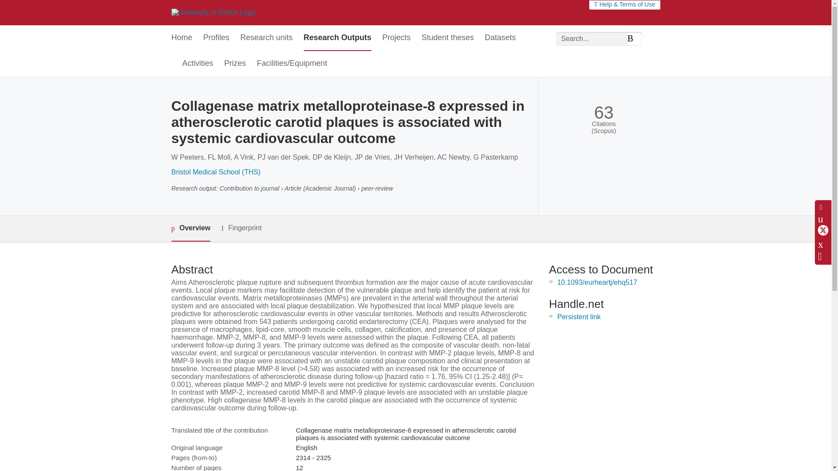  I want to click on Activities, so click(198, 64).